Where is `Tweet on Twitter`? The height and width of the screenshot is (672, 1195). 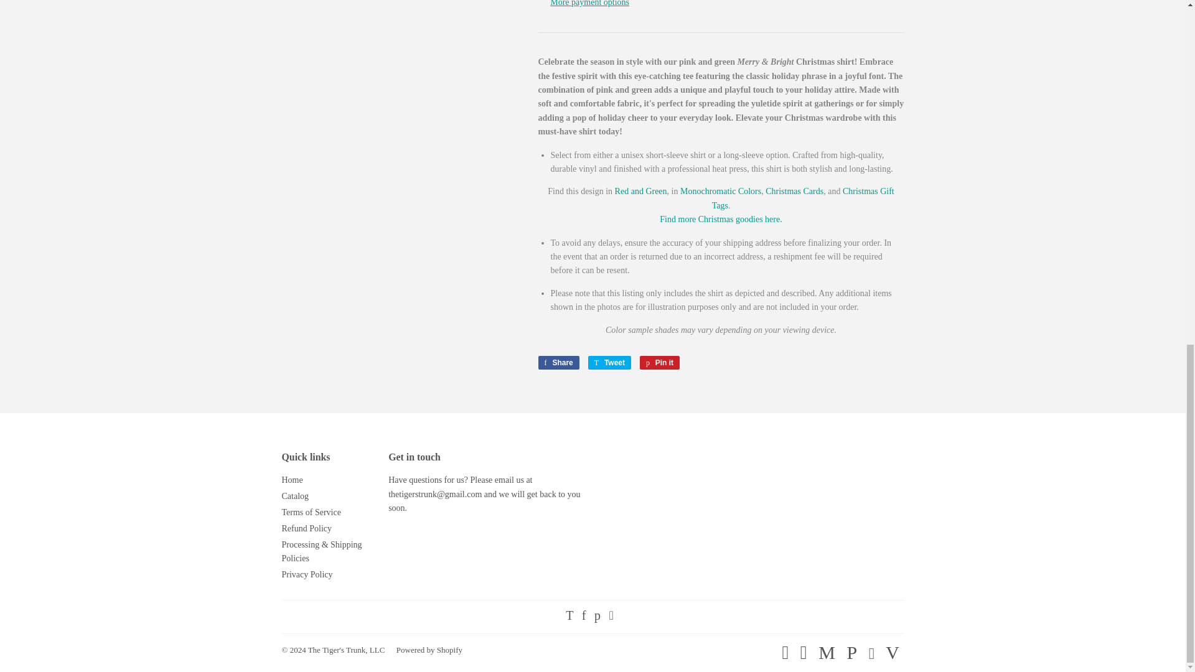 Tweet on Twitter is located at coordinates (609, 363).